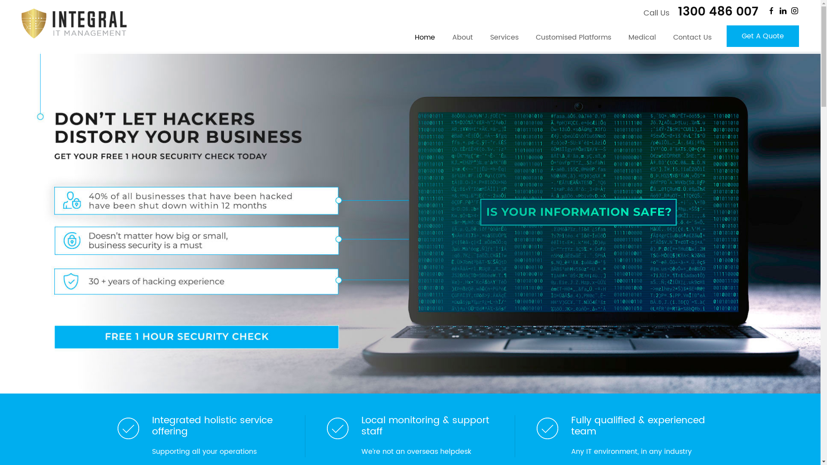  What do you see at coordinates (425, 40) in the screenshot?
I see `Home` at bounding box center [425, 40].